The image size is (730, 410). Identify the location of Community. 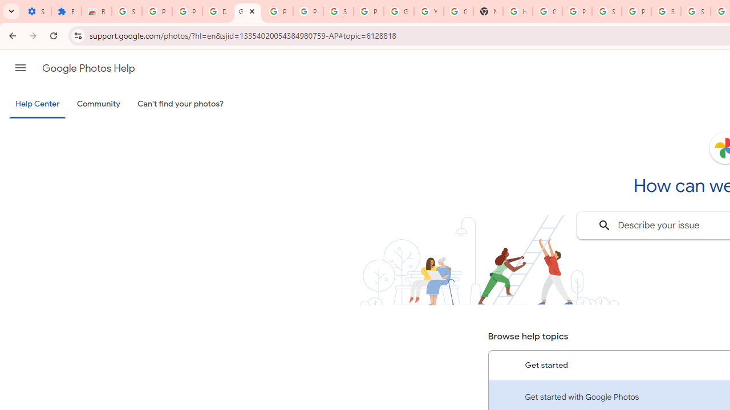
(98, 104).